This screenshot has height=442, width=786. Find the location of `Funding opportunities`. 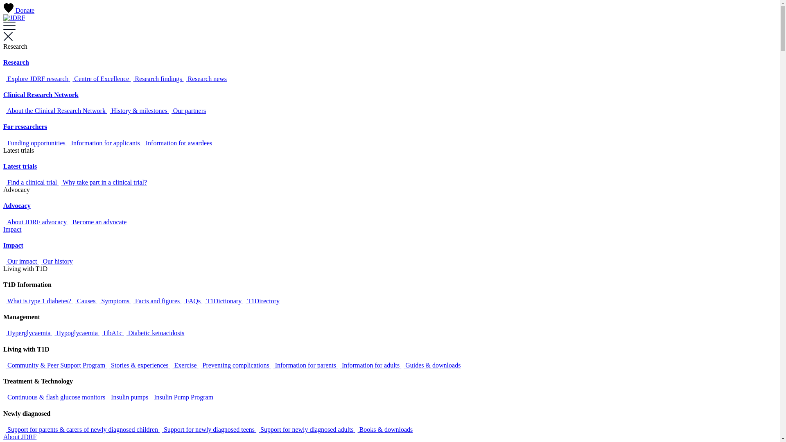

Funding opportunities is located at coordinates (35, 143).